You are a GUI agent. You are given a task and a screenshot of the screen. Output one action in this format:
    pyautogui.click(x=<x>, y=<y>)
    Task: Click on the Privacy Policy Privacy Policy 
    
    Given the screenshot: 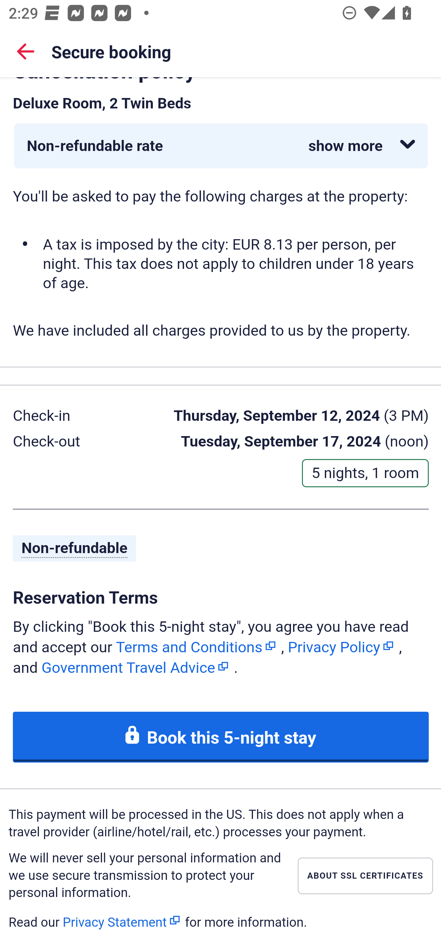 What is the action you would take?
    pyautogui.click(x=341, y=647)
    